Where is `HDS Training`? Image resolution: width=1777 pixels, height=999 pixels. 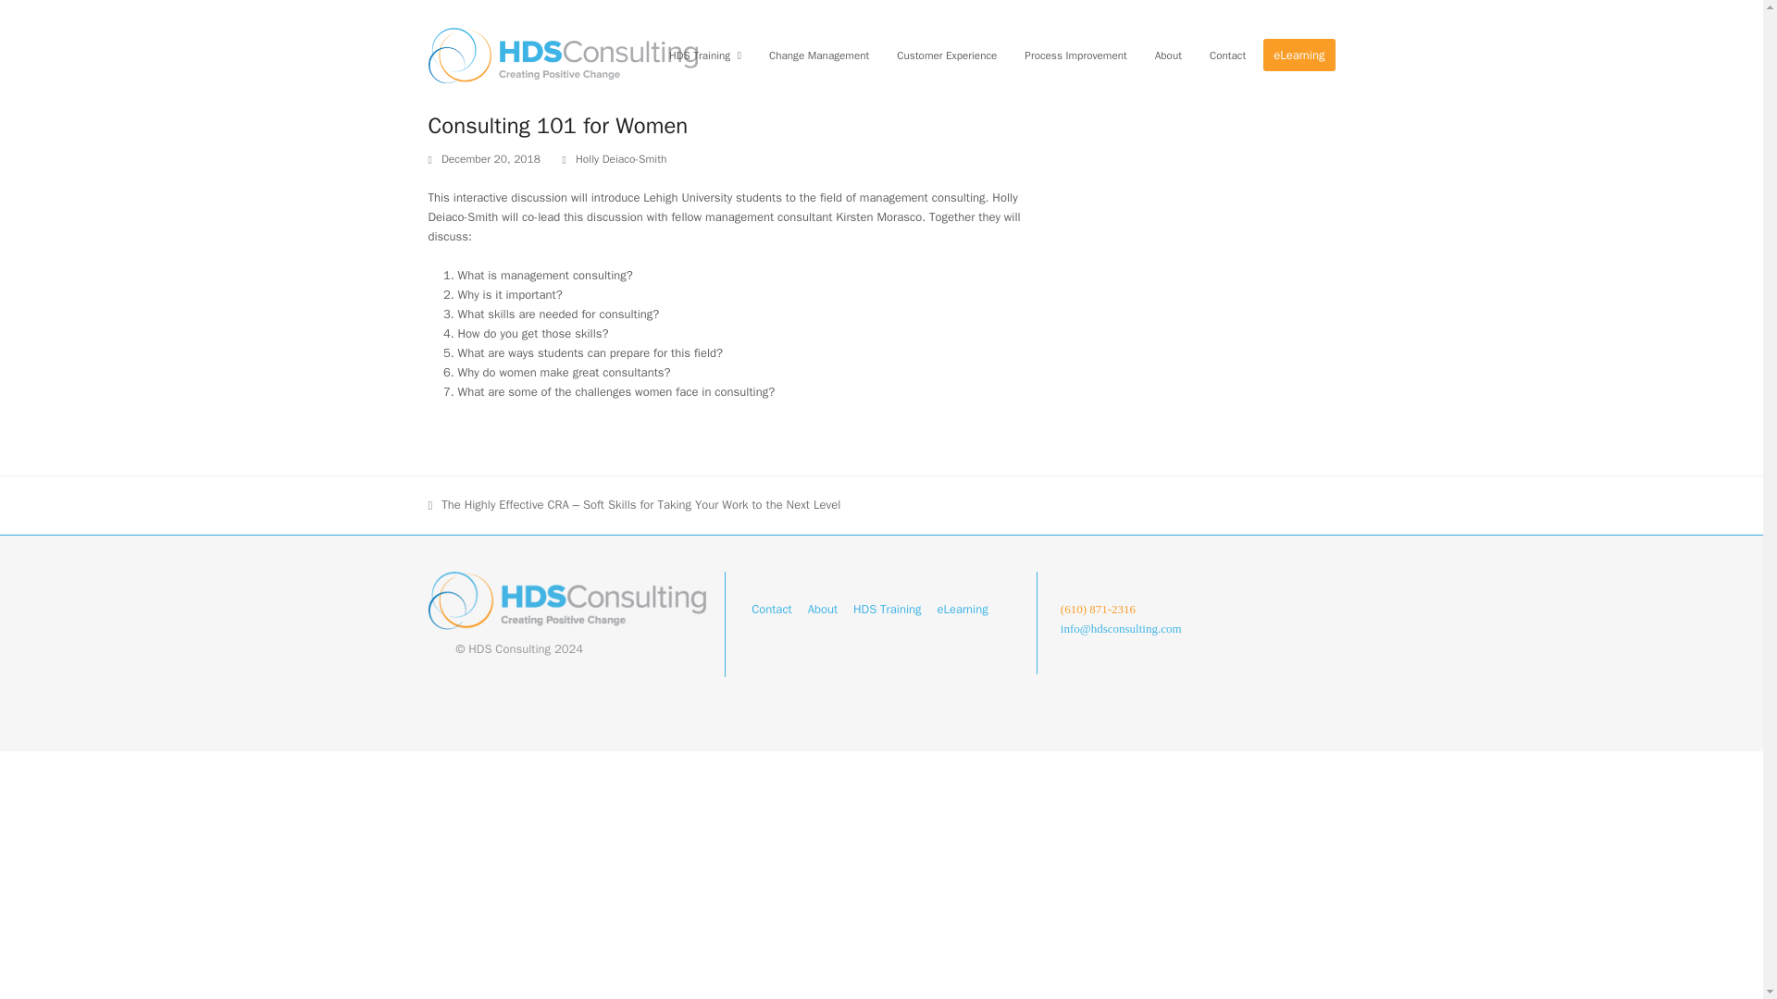
HDS Training is located at coordinates (887, 609).